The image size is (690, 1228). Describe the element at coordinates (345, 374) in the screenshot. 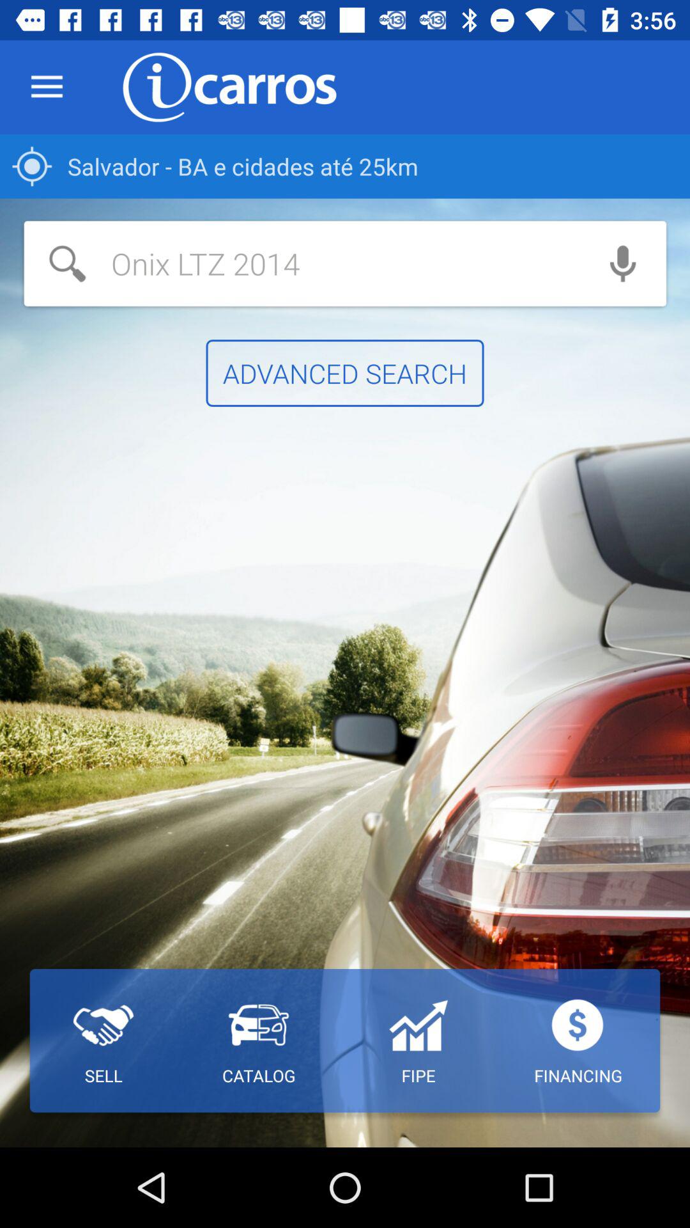

I see `turn off the item above the catalog` at that location.